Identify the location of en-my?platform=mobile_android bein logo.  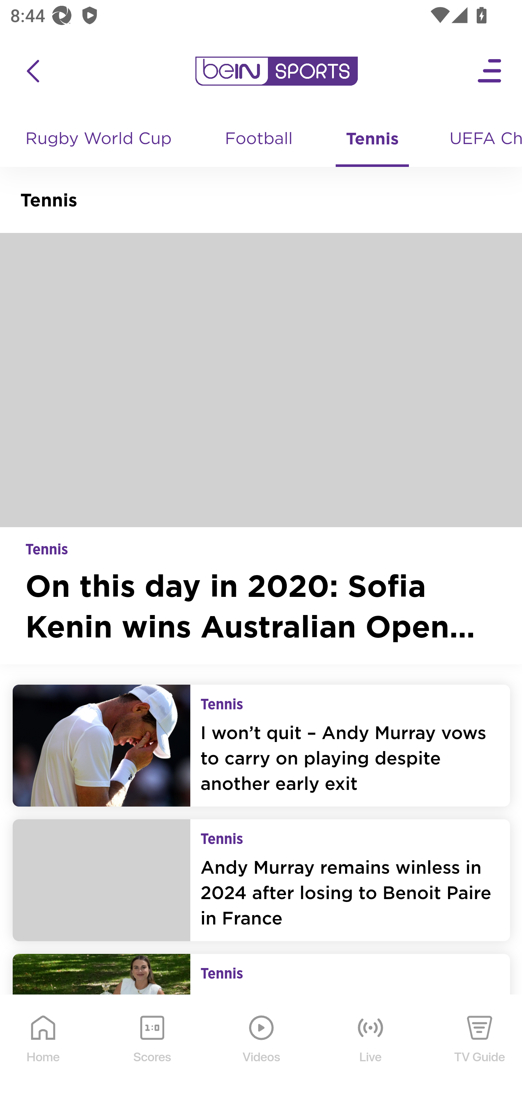
(276, 71).